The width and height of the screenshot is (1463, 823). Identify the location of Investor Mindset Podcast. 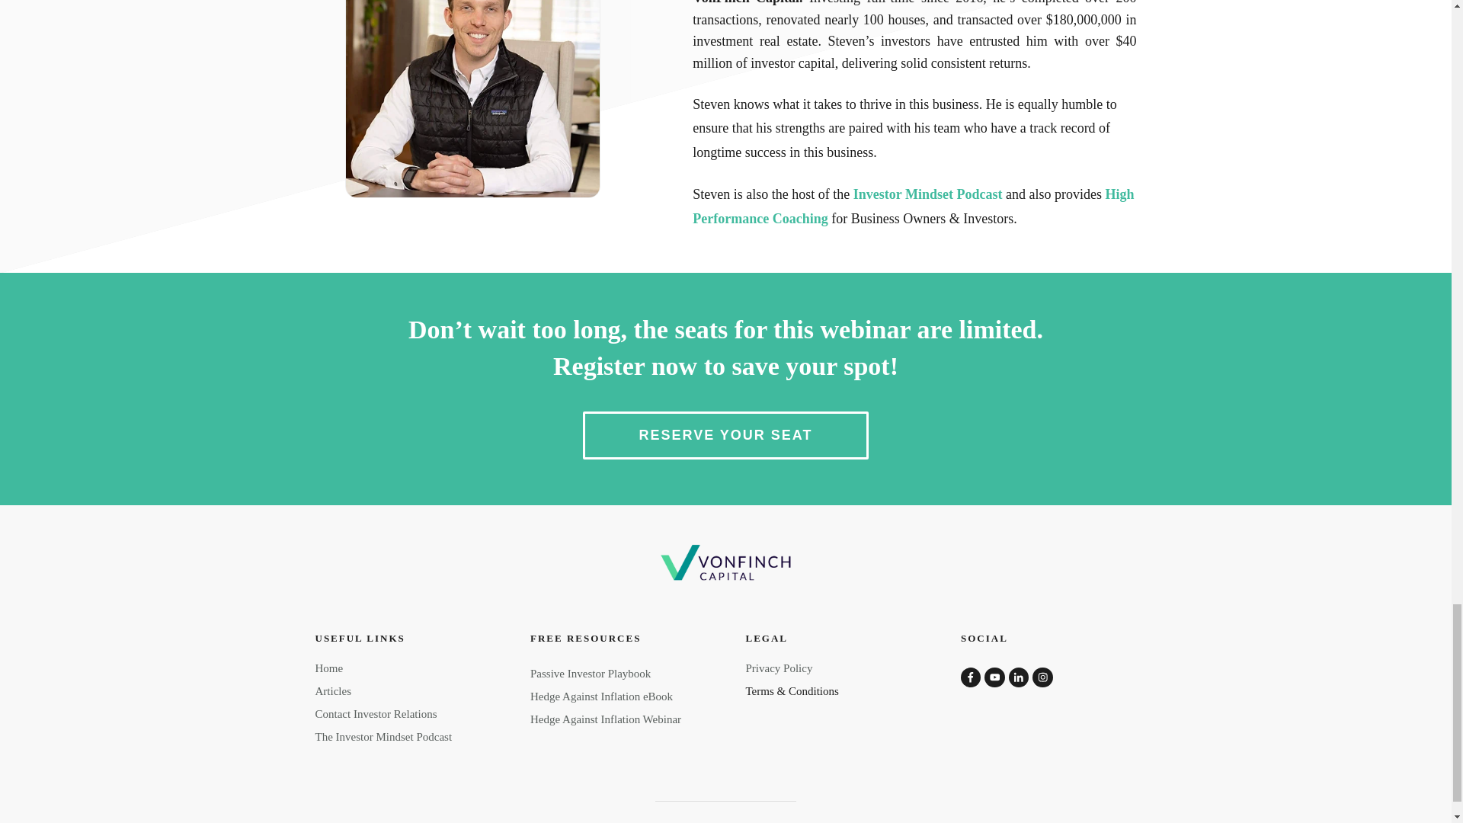
(927, 194).